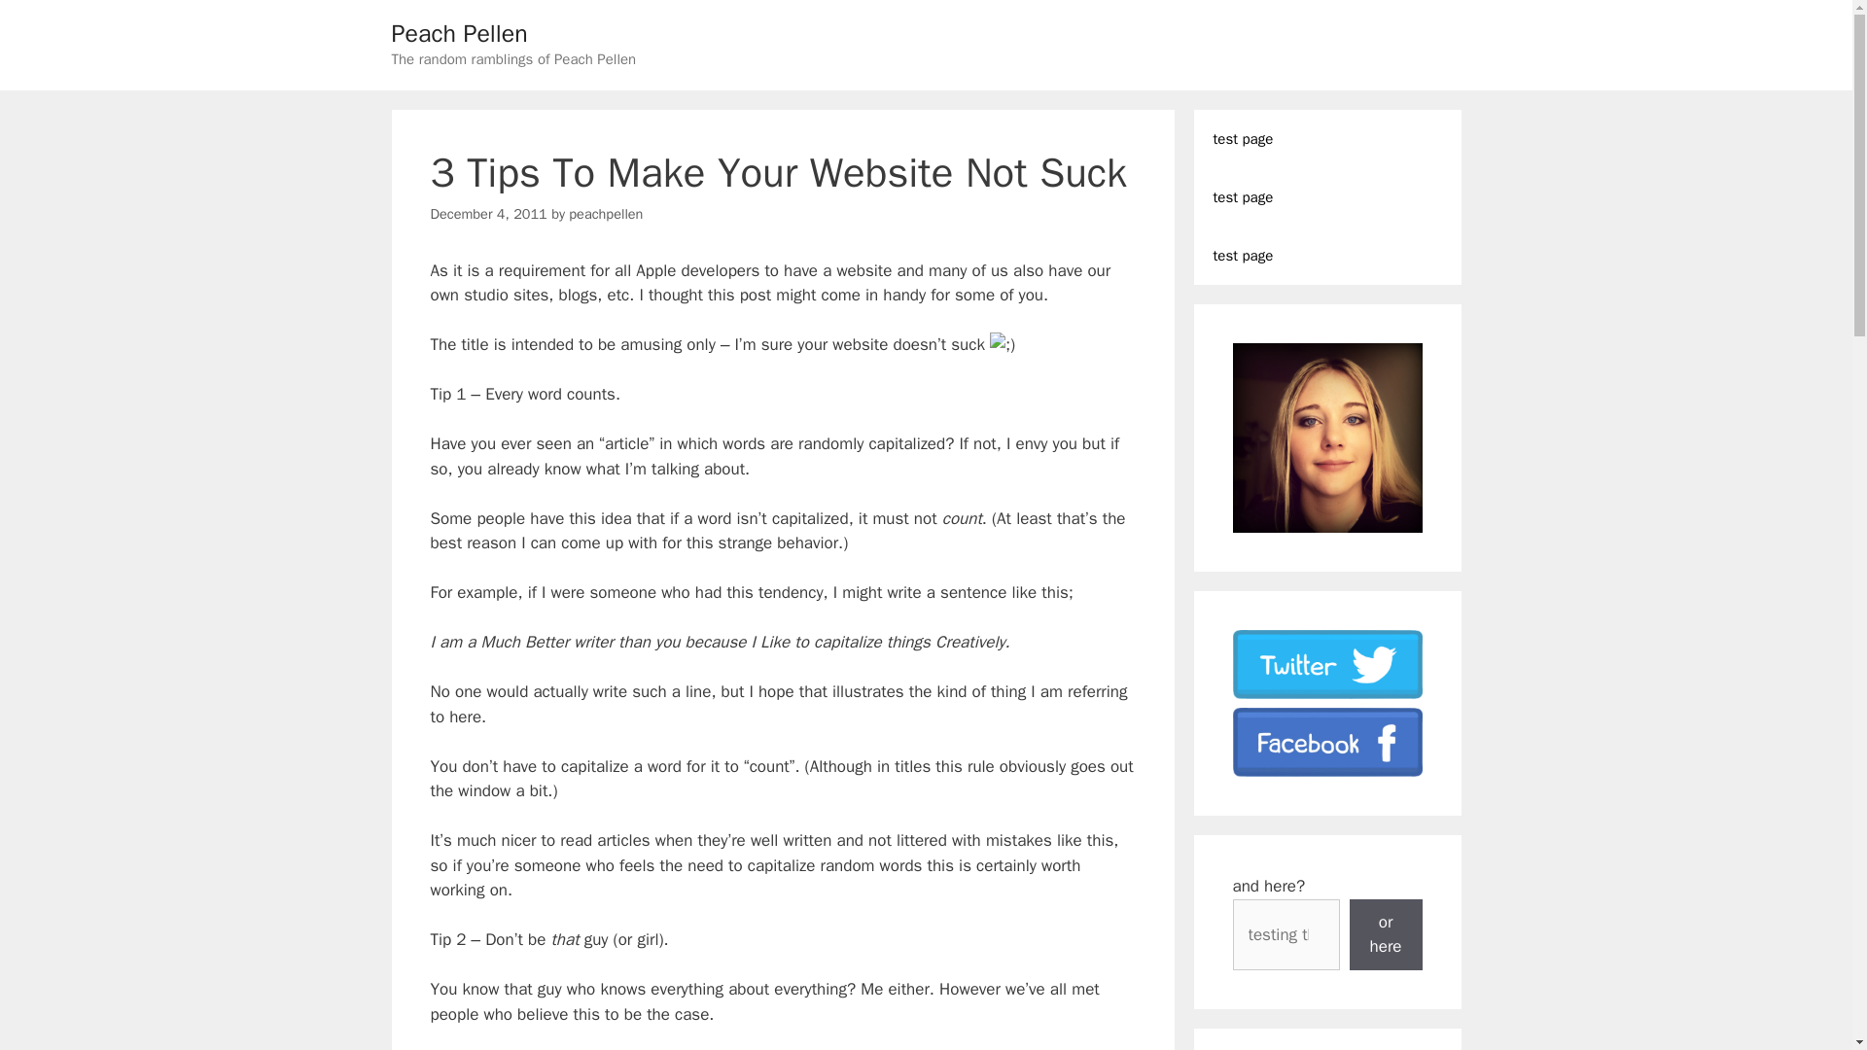 This screenshot has height=1050, width=1867. What do you see at coordinates (605, 213) in the screenshot?
I see `View all posts by peachpellen` at bounding box center [605, 213].